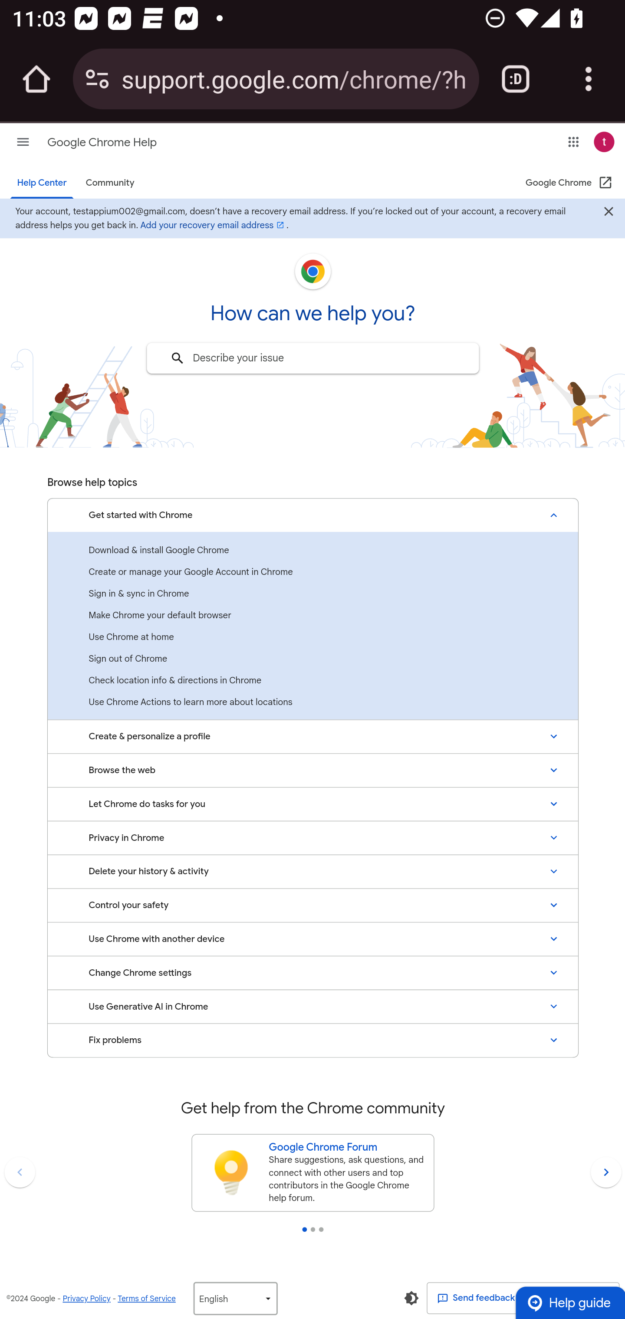 The width and height of the screenshot is (625, 1319). I want to click on Enable Dark Mode, so click(411, 1297).